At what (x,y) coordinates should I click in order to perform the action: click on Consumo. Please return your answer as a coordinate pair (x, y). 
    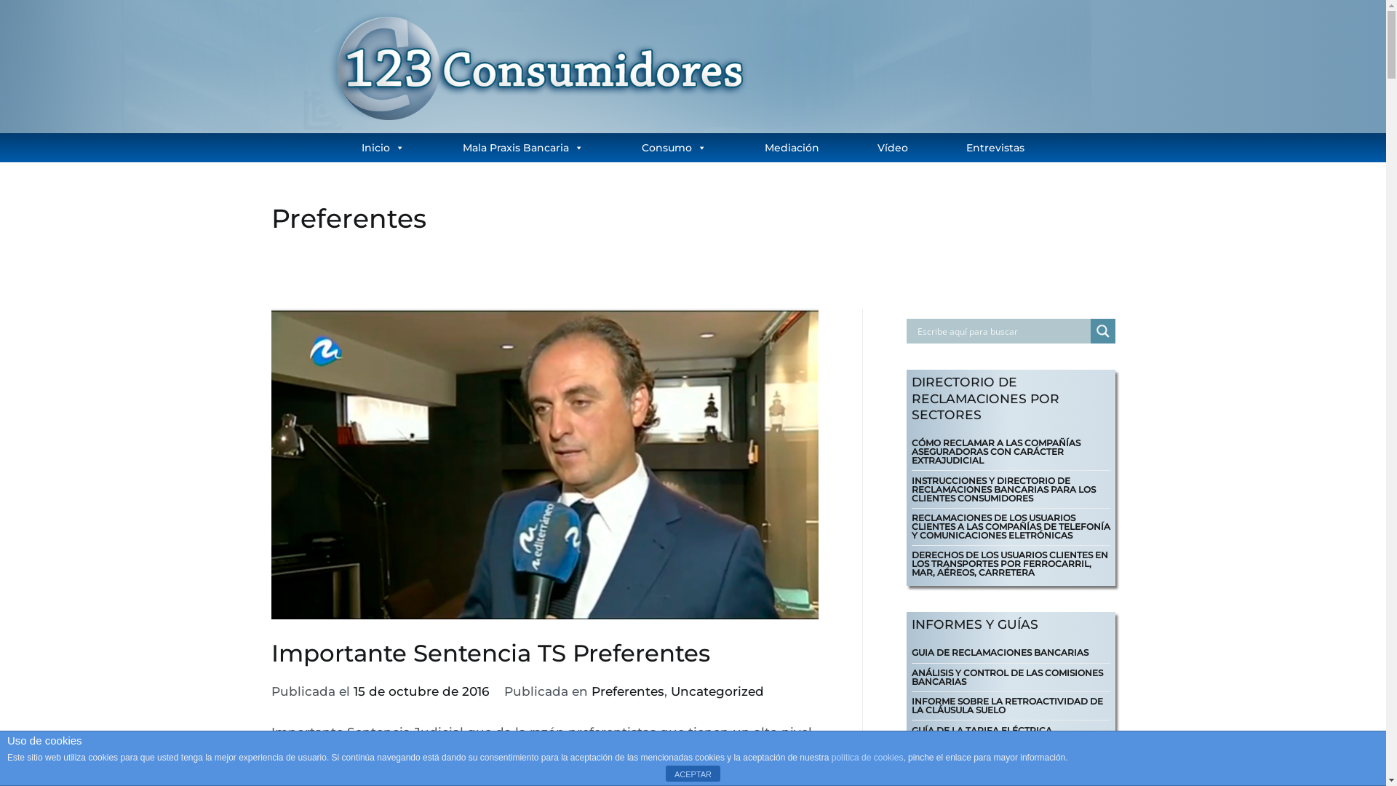
    Looking at the image, I should click on (674, 148).